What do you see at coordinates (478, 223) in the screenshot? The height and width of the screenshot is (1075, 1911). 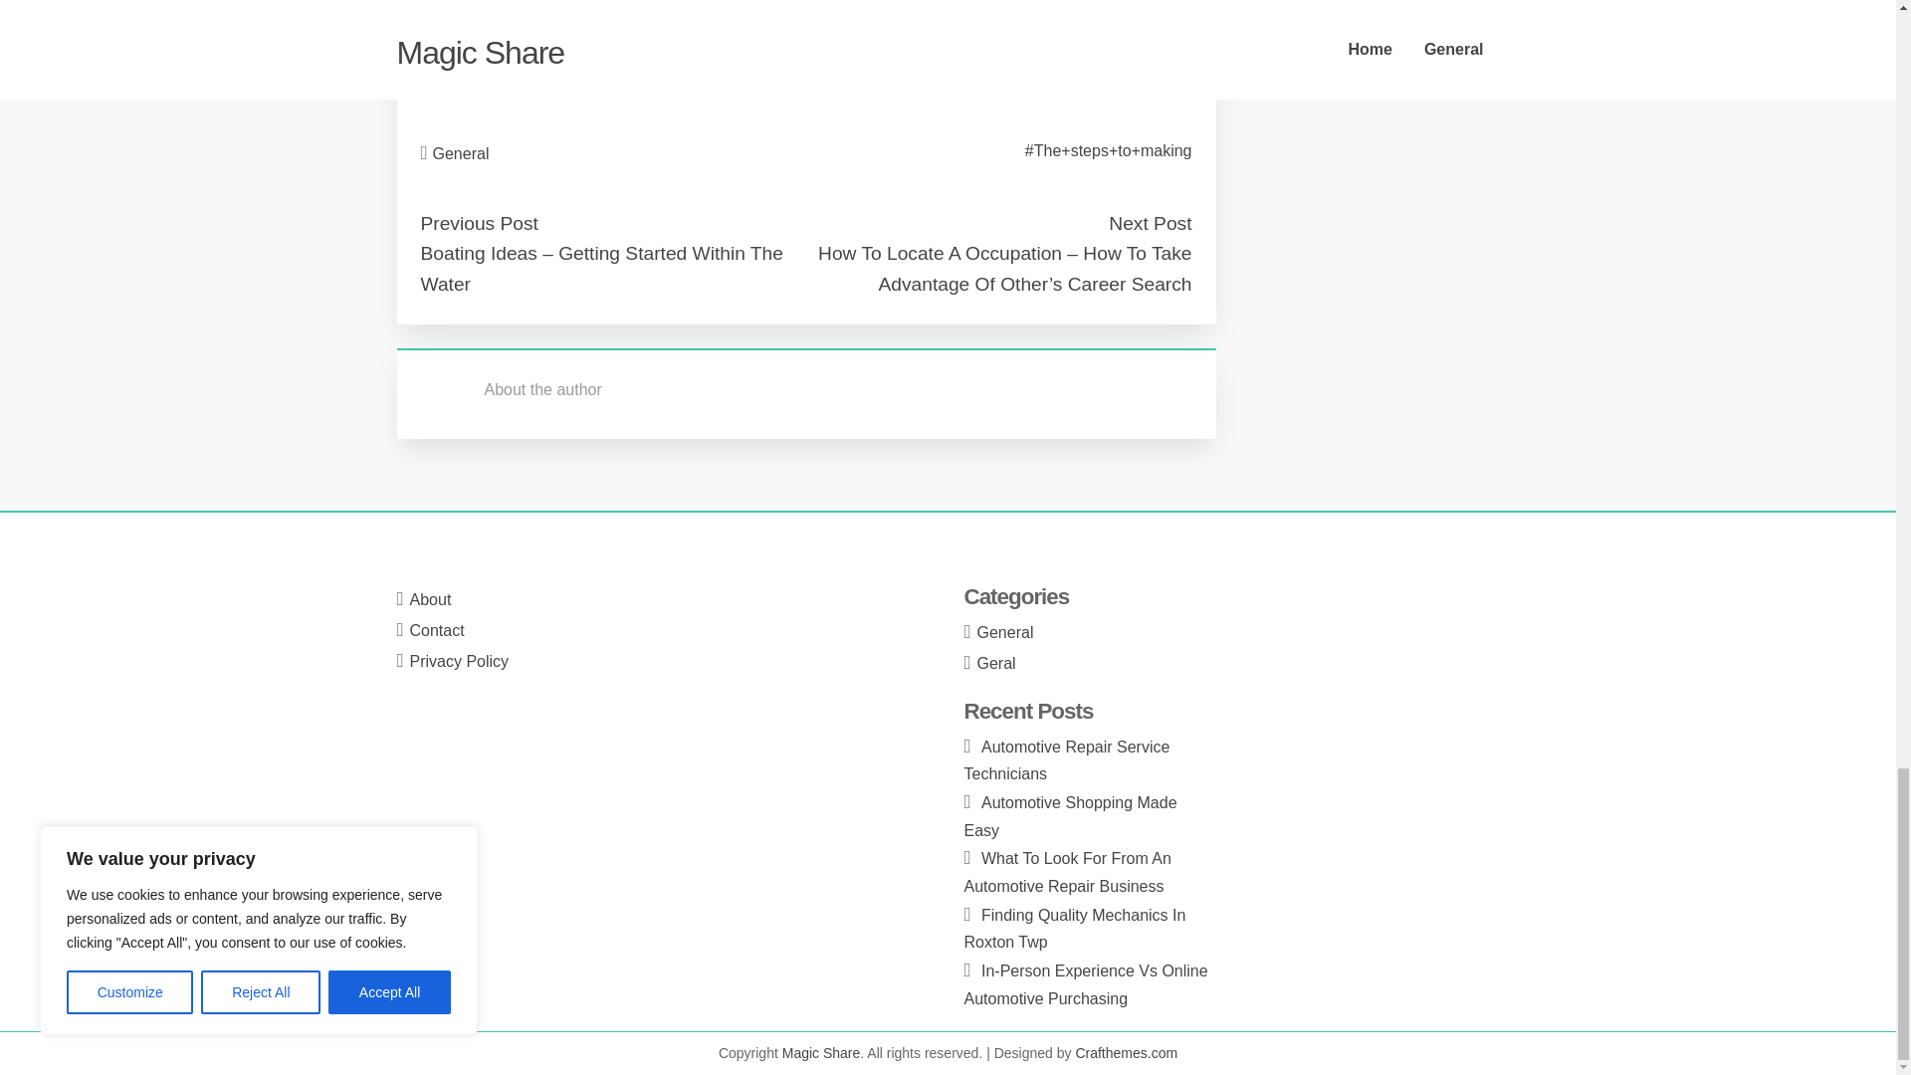 I see `Previous Post` at bounding box center [478, 223].